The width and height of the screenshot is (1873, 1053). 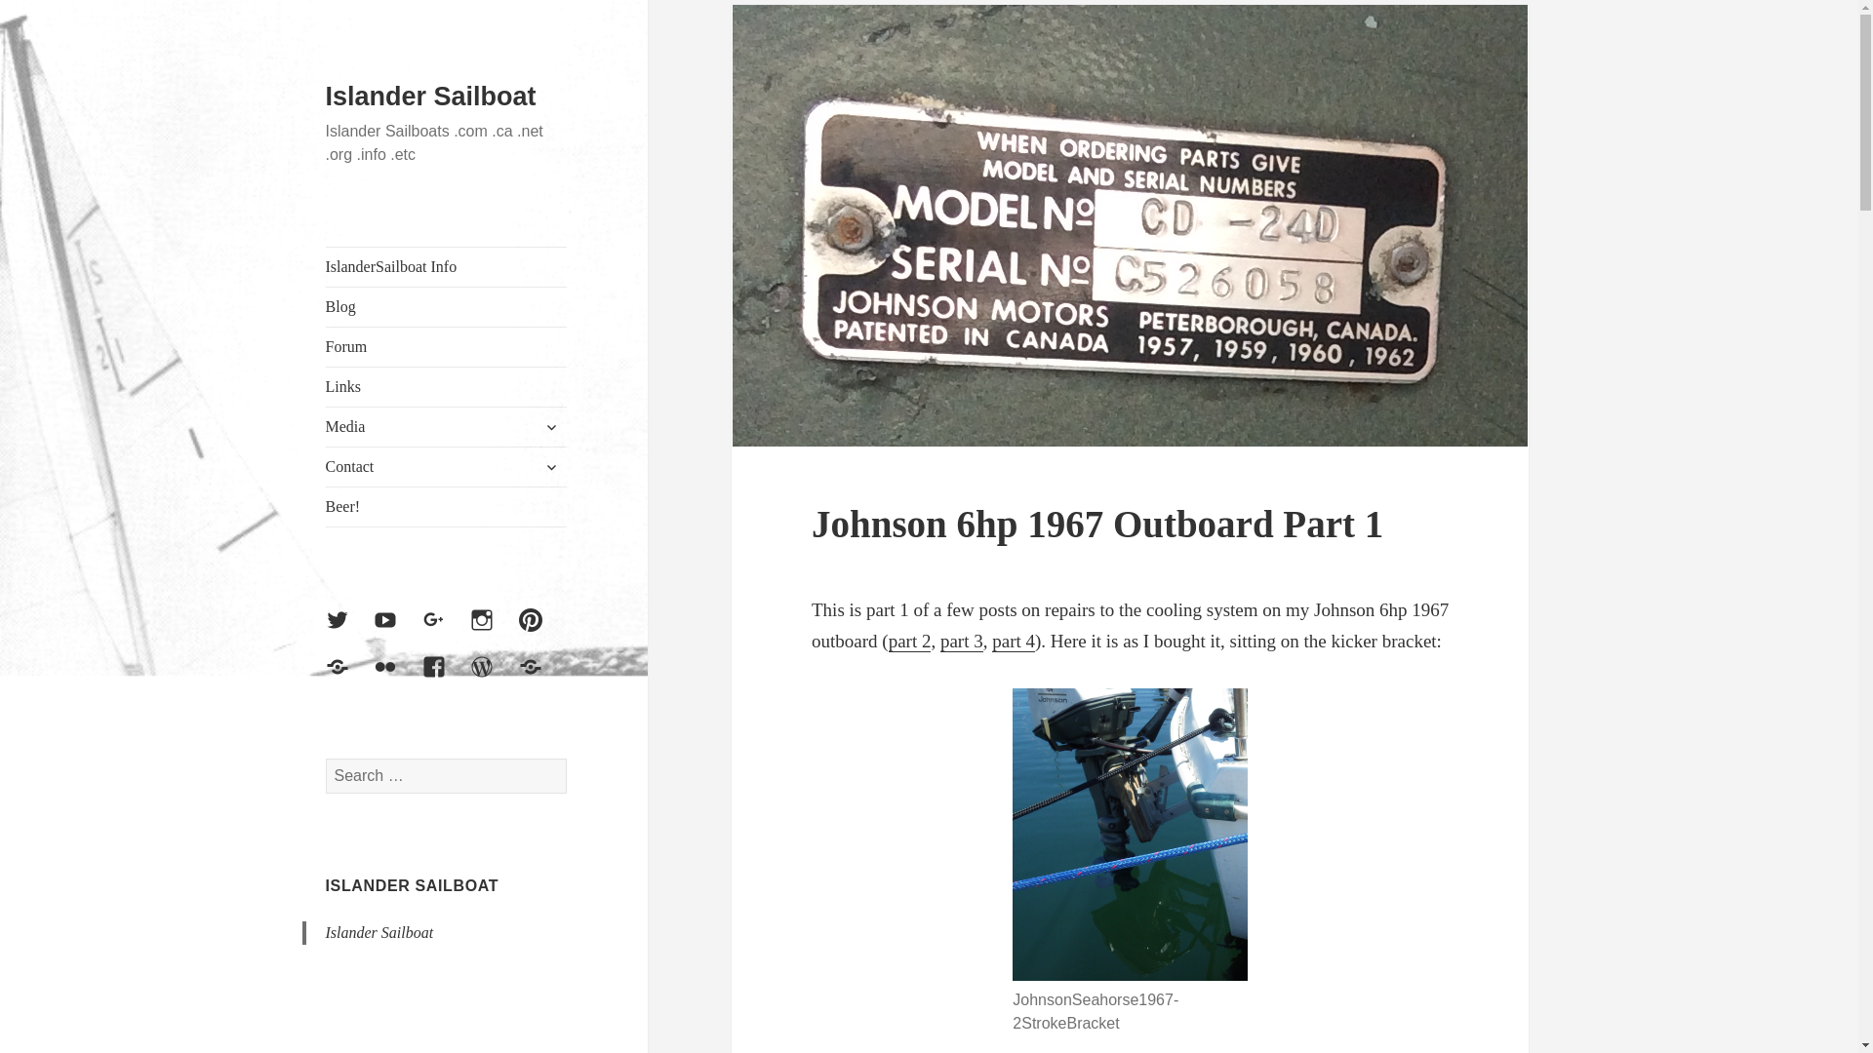 I want to click on Media, so click(x=447, y=426).